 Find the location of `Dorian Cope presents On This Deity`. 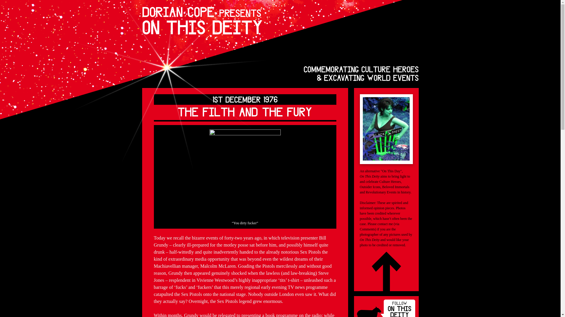

Dorian Cope presents On This Deity is located at coordinates (202, 21).